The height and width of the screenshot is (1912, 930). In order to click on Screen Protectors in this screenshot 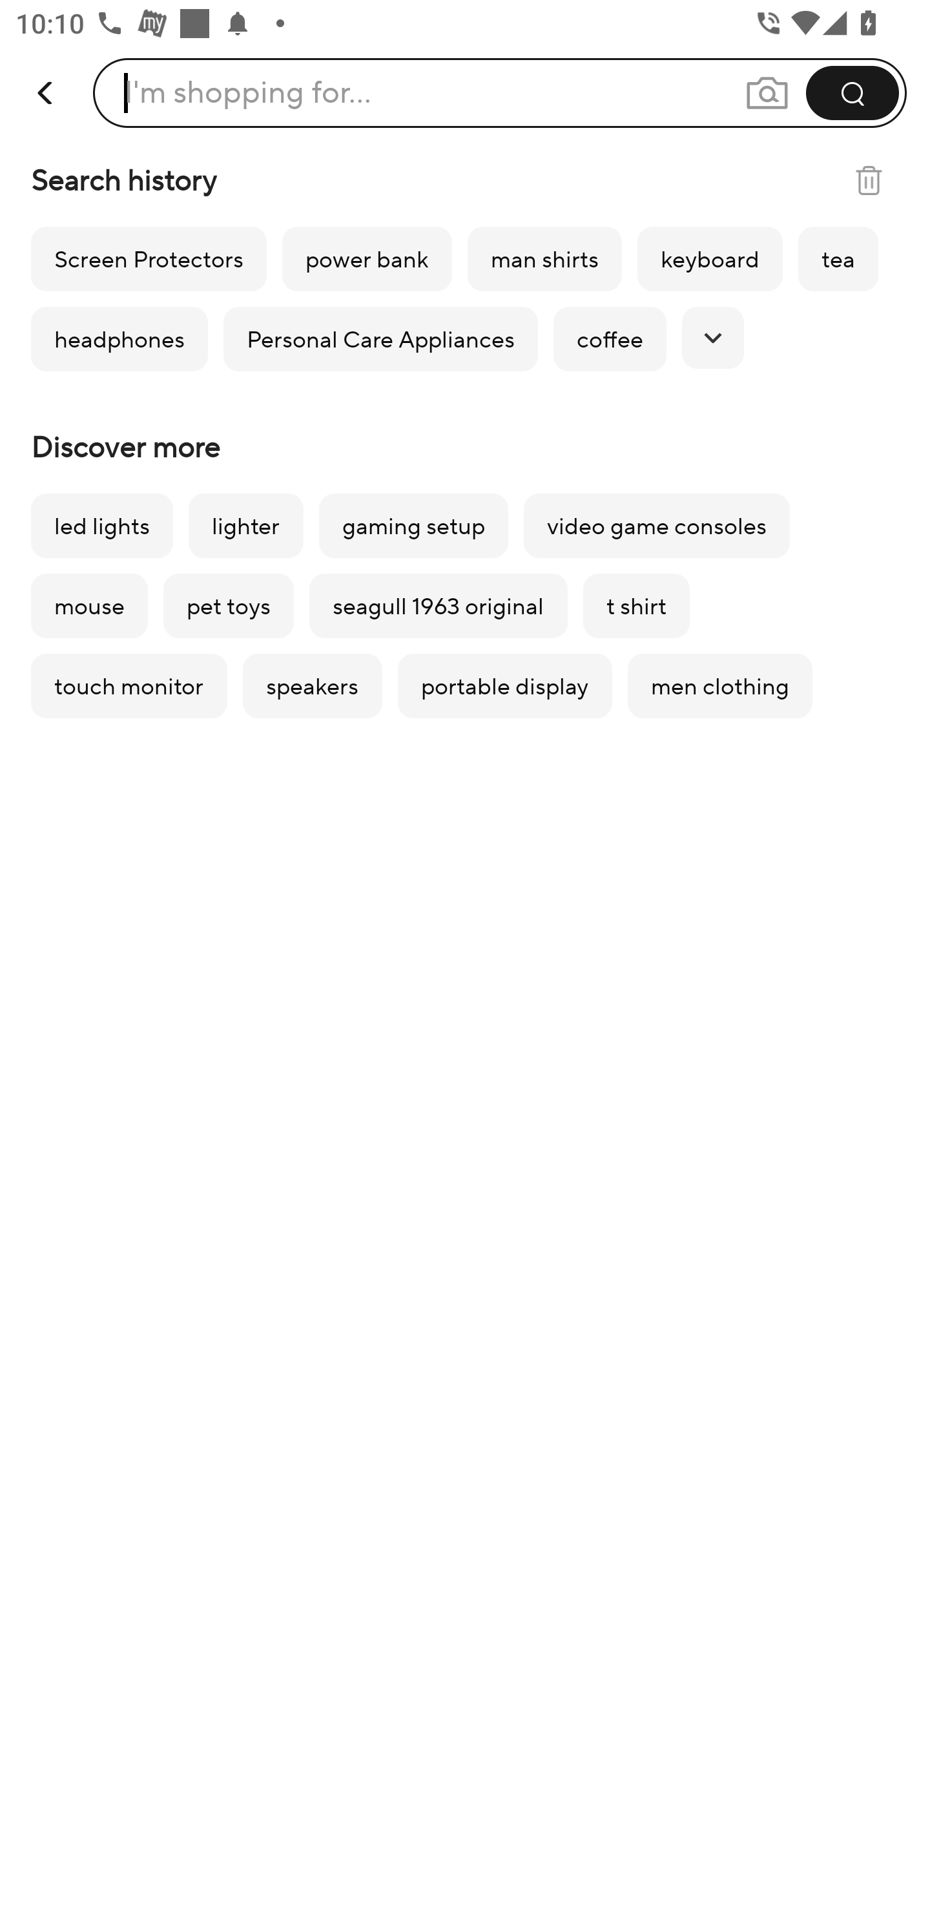, I will do `click(149, 258)`.